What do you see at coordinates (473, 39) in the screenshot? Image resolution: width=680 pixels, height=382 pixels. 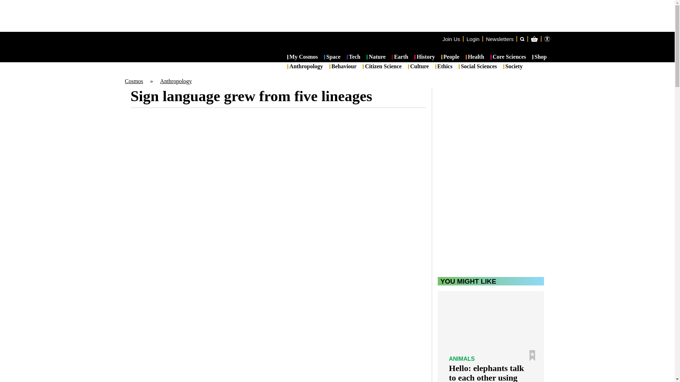 I see `Login` at bounding box center [473, 39].